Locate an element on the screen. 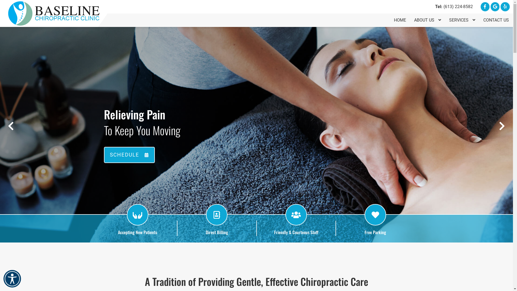  SCHEDULE is located at coordinates (129, 155).